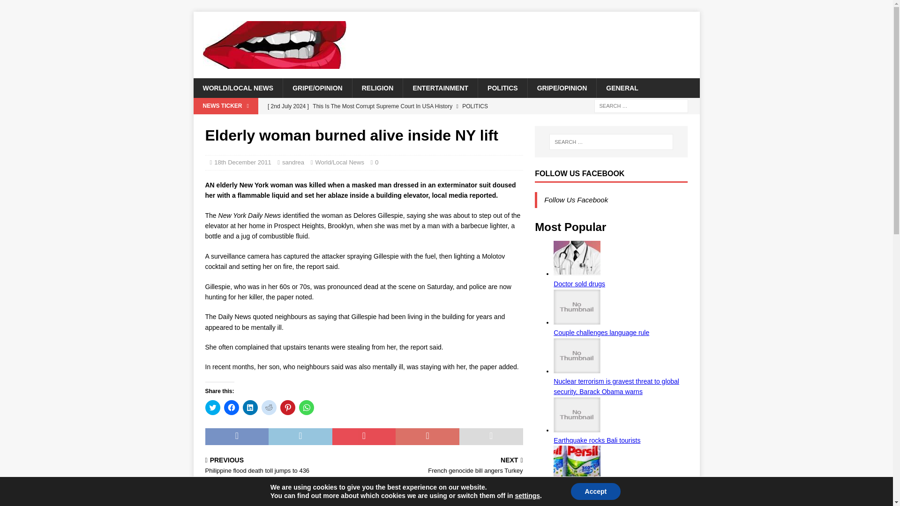 This screenshot has width=900, height=506. I want to click on RELIGION, so click(377, 88).